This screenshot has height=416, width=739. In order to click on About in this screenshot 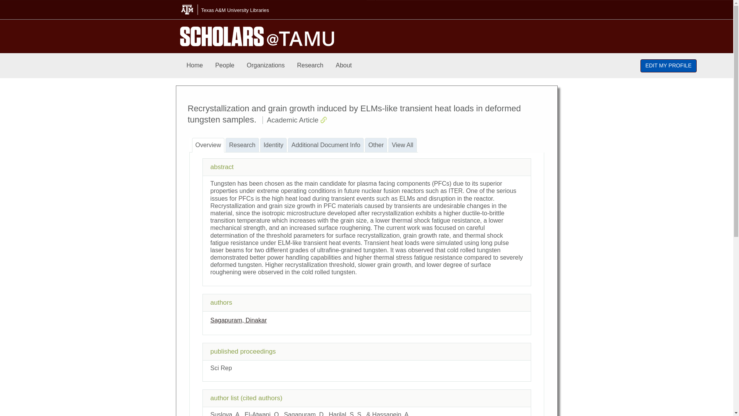, I will do `click(343, 65)`.